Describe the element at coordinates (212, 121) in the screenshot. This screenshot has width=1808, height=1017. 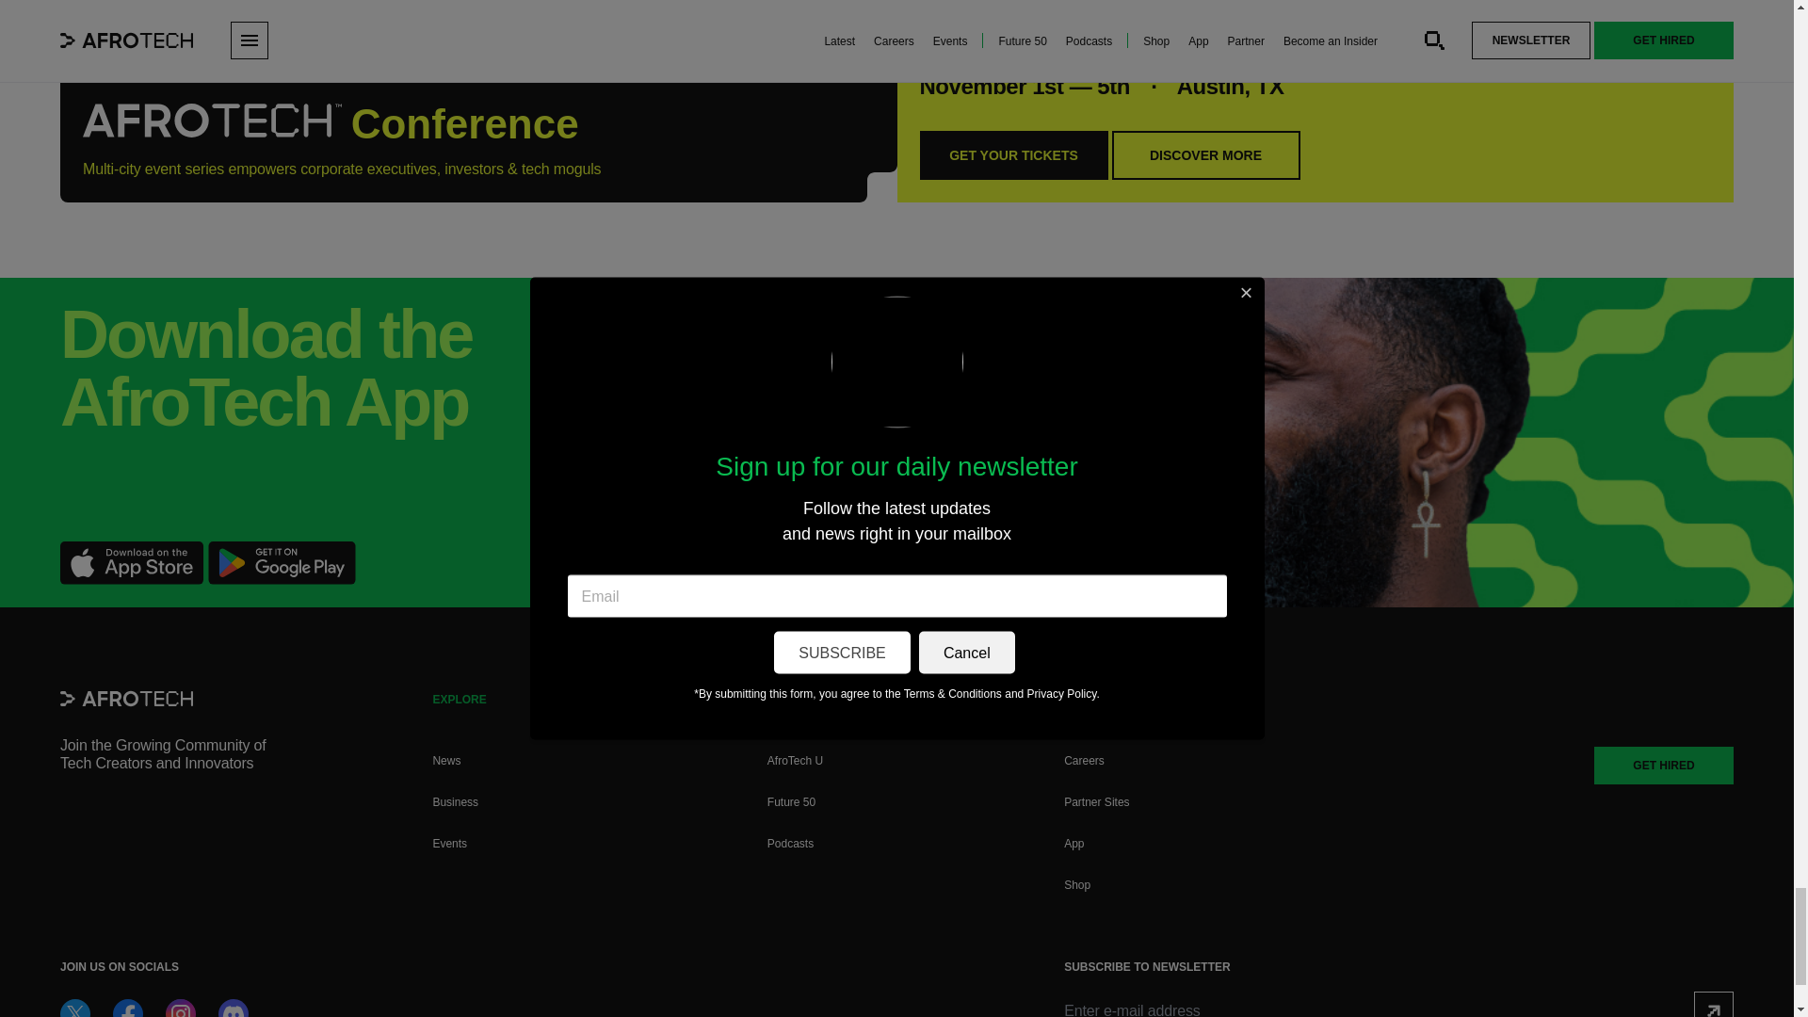
I see `conference` at that location.